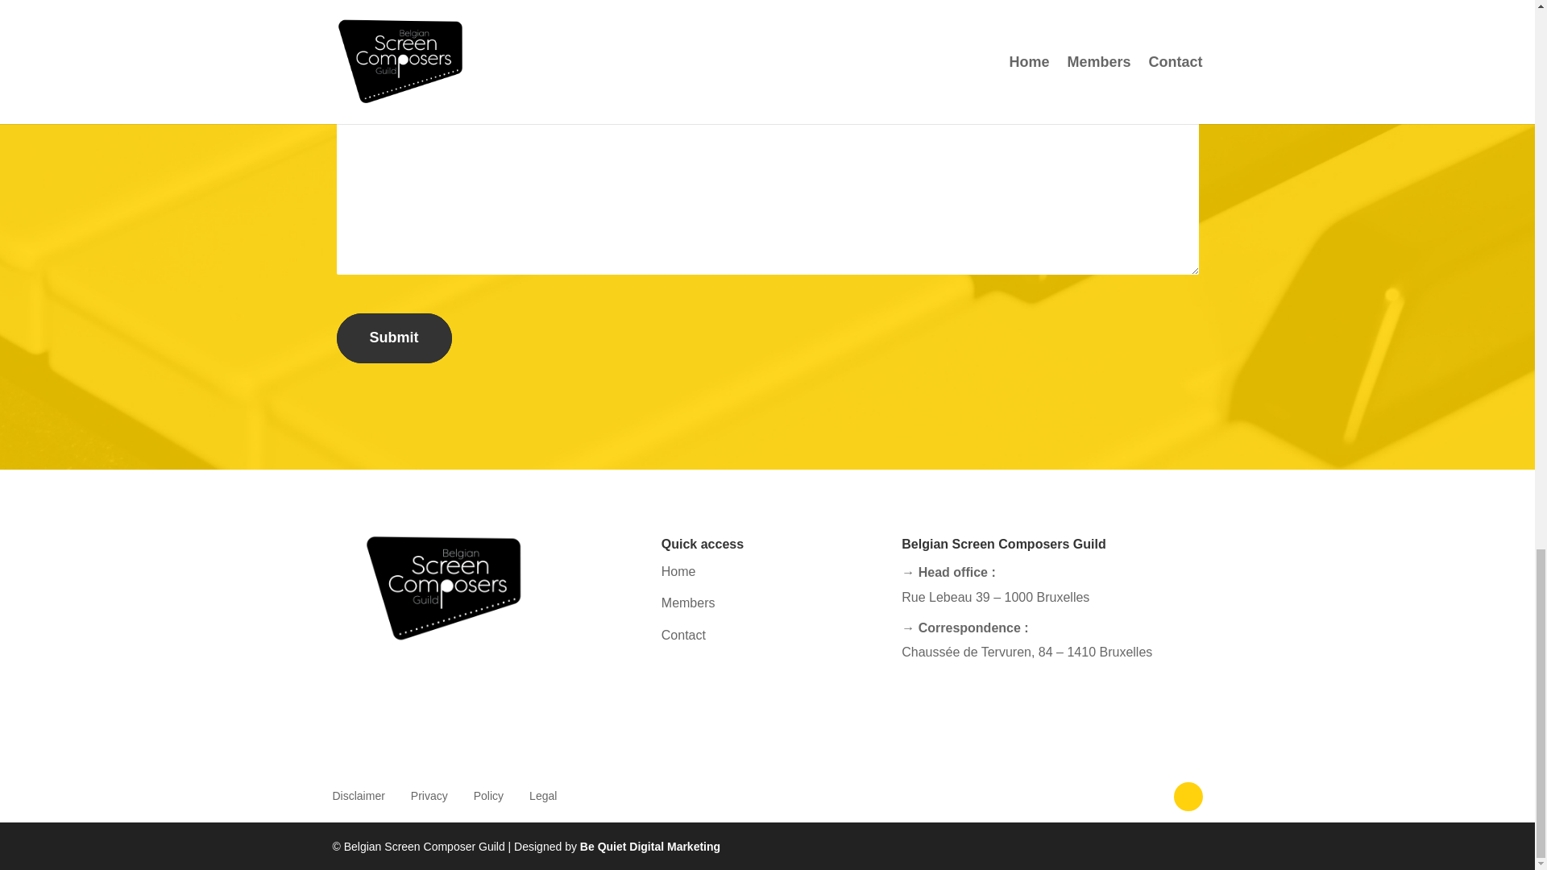 This screenshot has height=870, width=1547. I want to click on Legal, so click(543, 795).